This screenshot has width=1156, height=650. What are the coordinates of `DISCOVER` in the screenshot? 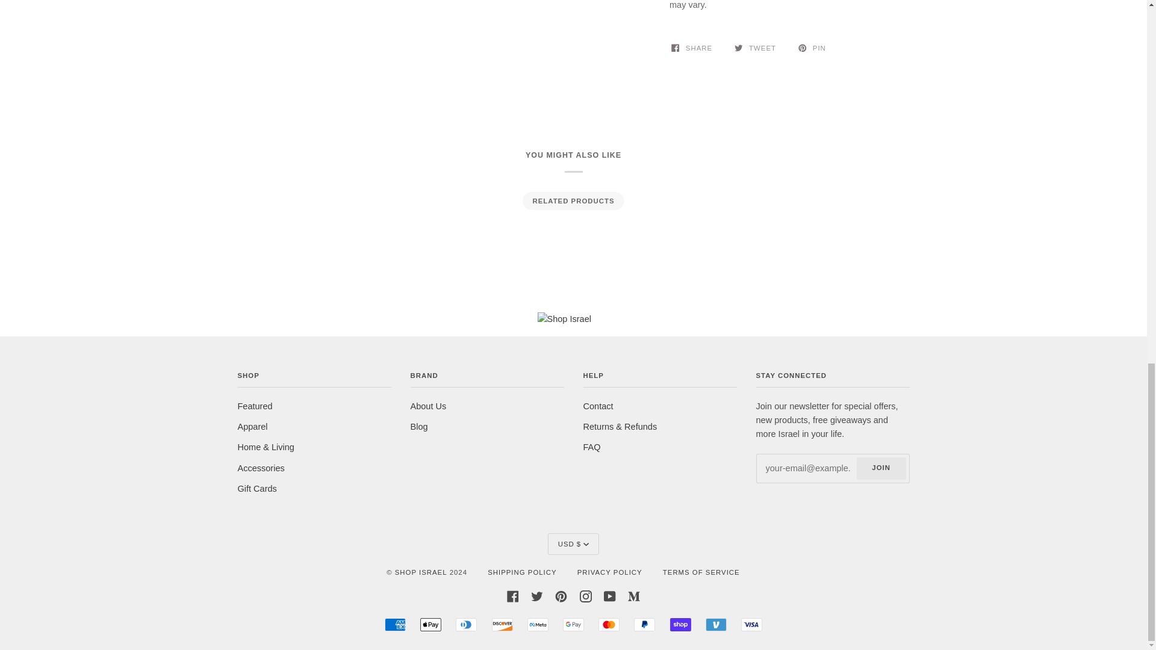 It's located at (502, 625).